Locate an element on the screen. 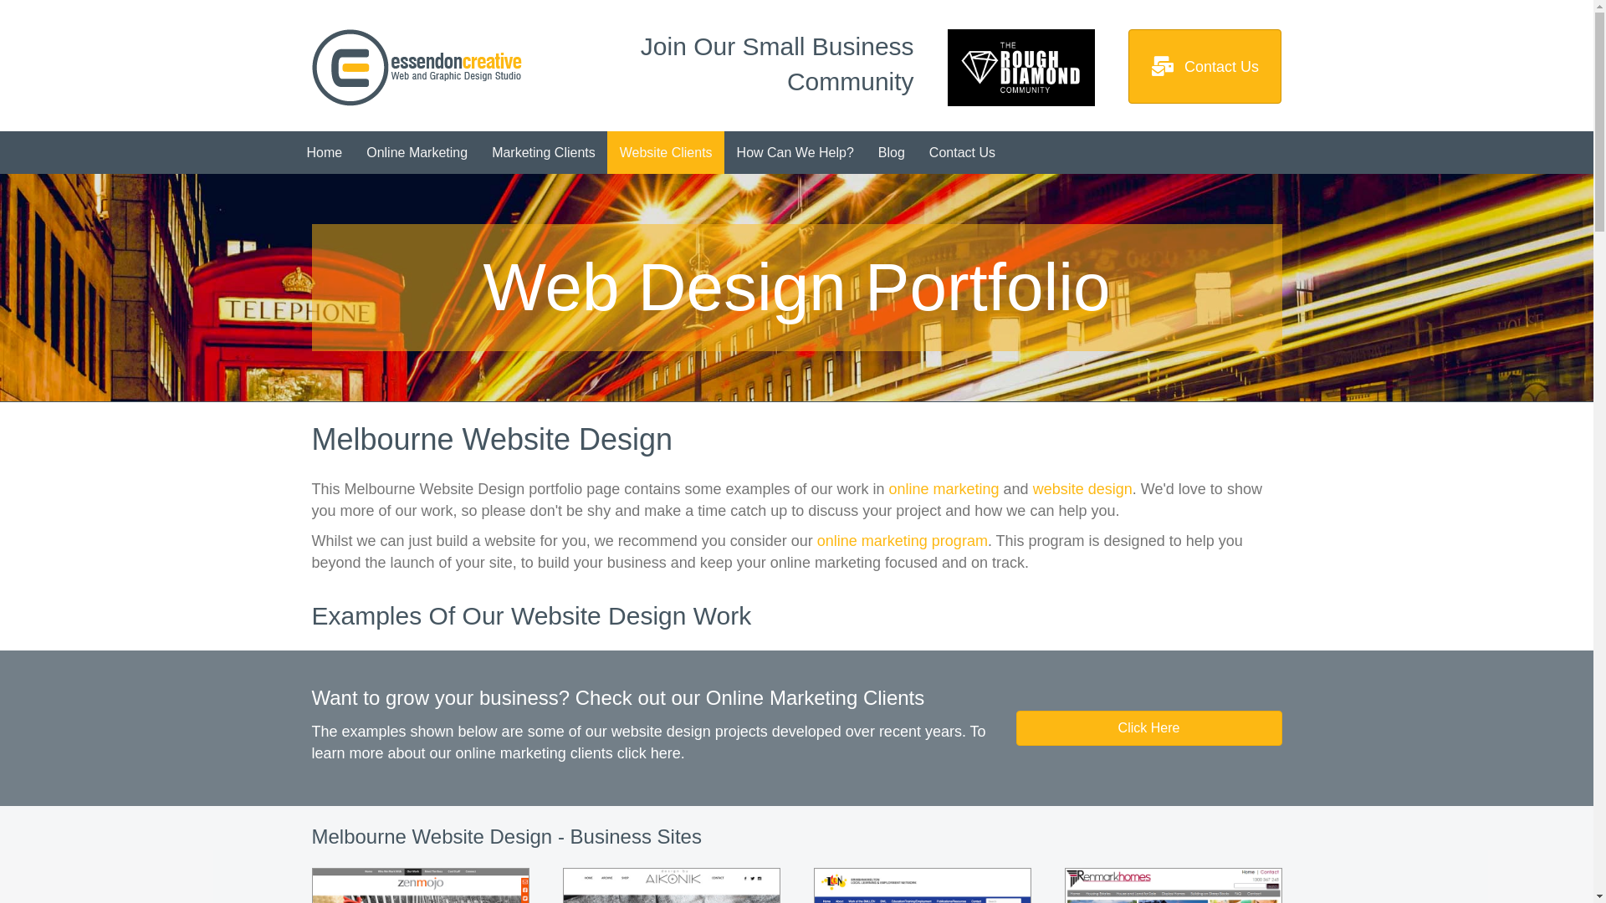 The image size is (1606, 903). online marketing is located at coordinates (944, 489).